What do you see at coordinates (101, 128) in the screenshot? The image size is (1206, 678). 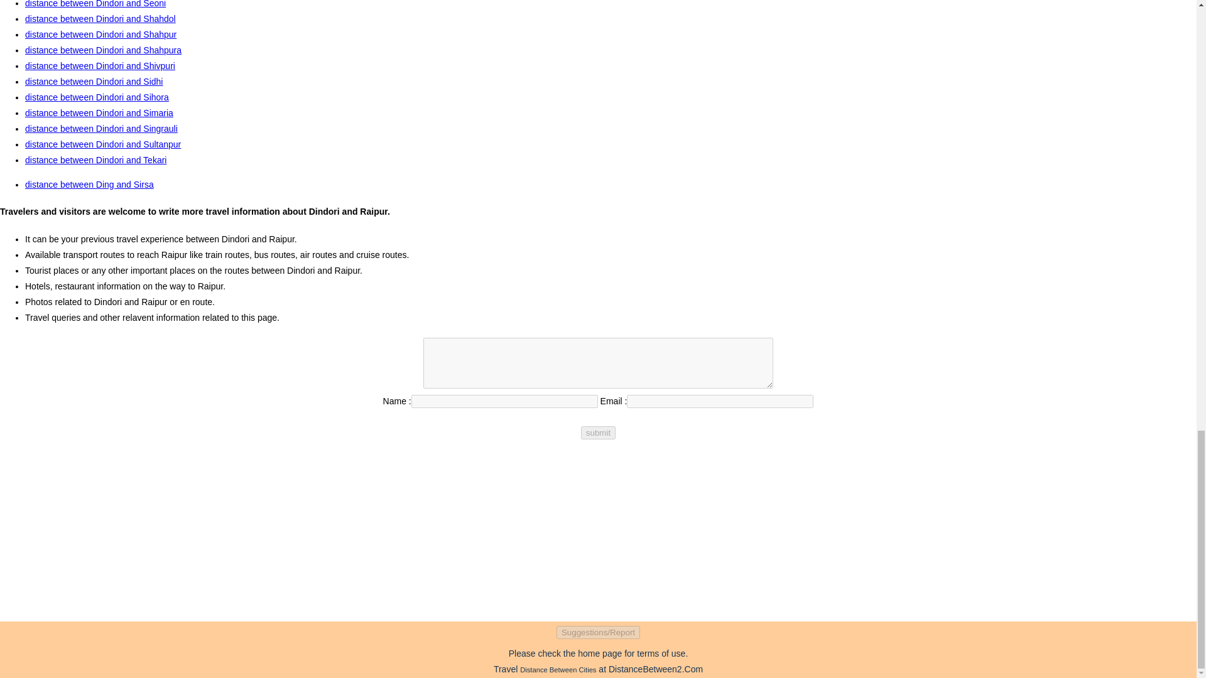 I see `distance between Dindori and Singrauli` at bounding box center [101, 128].